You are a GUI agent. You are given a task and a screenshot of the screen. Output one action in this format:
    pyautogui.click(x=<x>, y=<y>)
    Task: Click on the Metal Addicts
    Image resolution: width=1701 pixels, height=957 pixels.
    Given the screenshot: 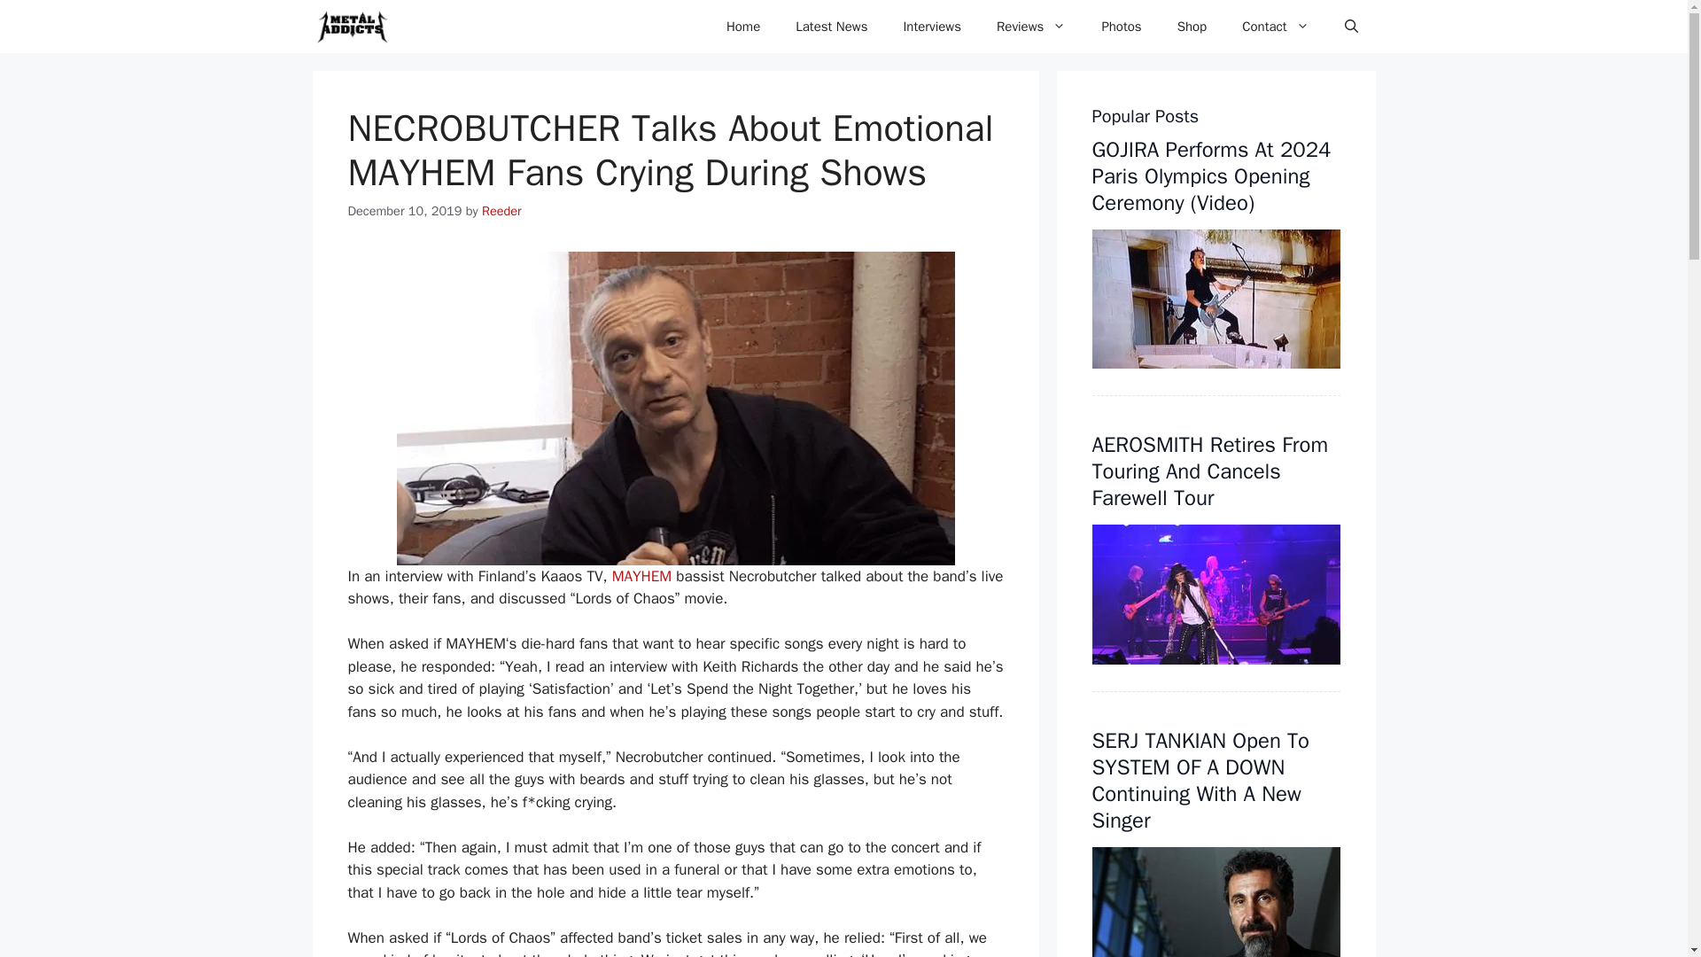 What is the action you would take?
    pyautogui.click(x=351, y=27)
    